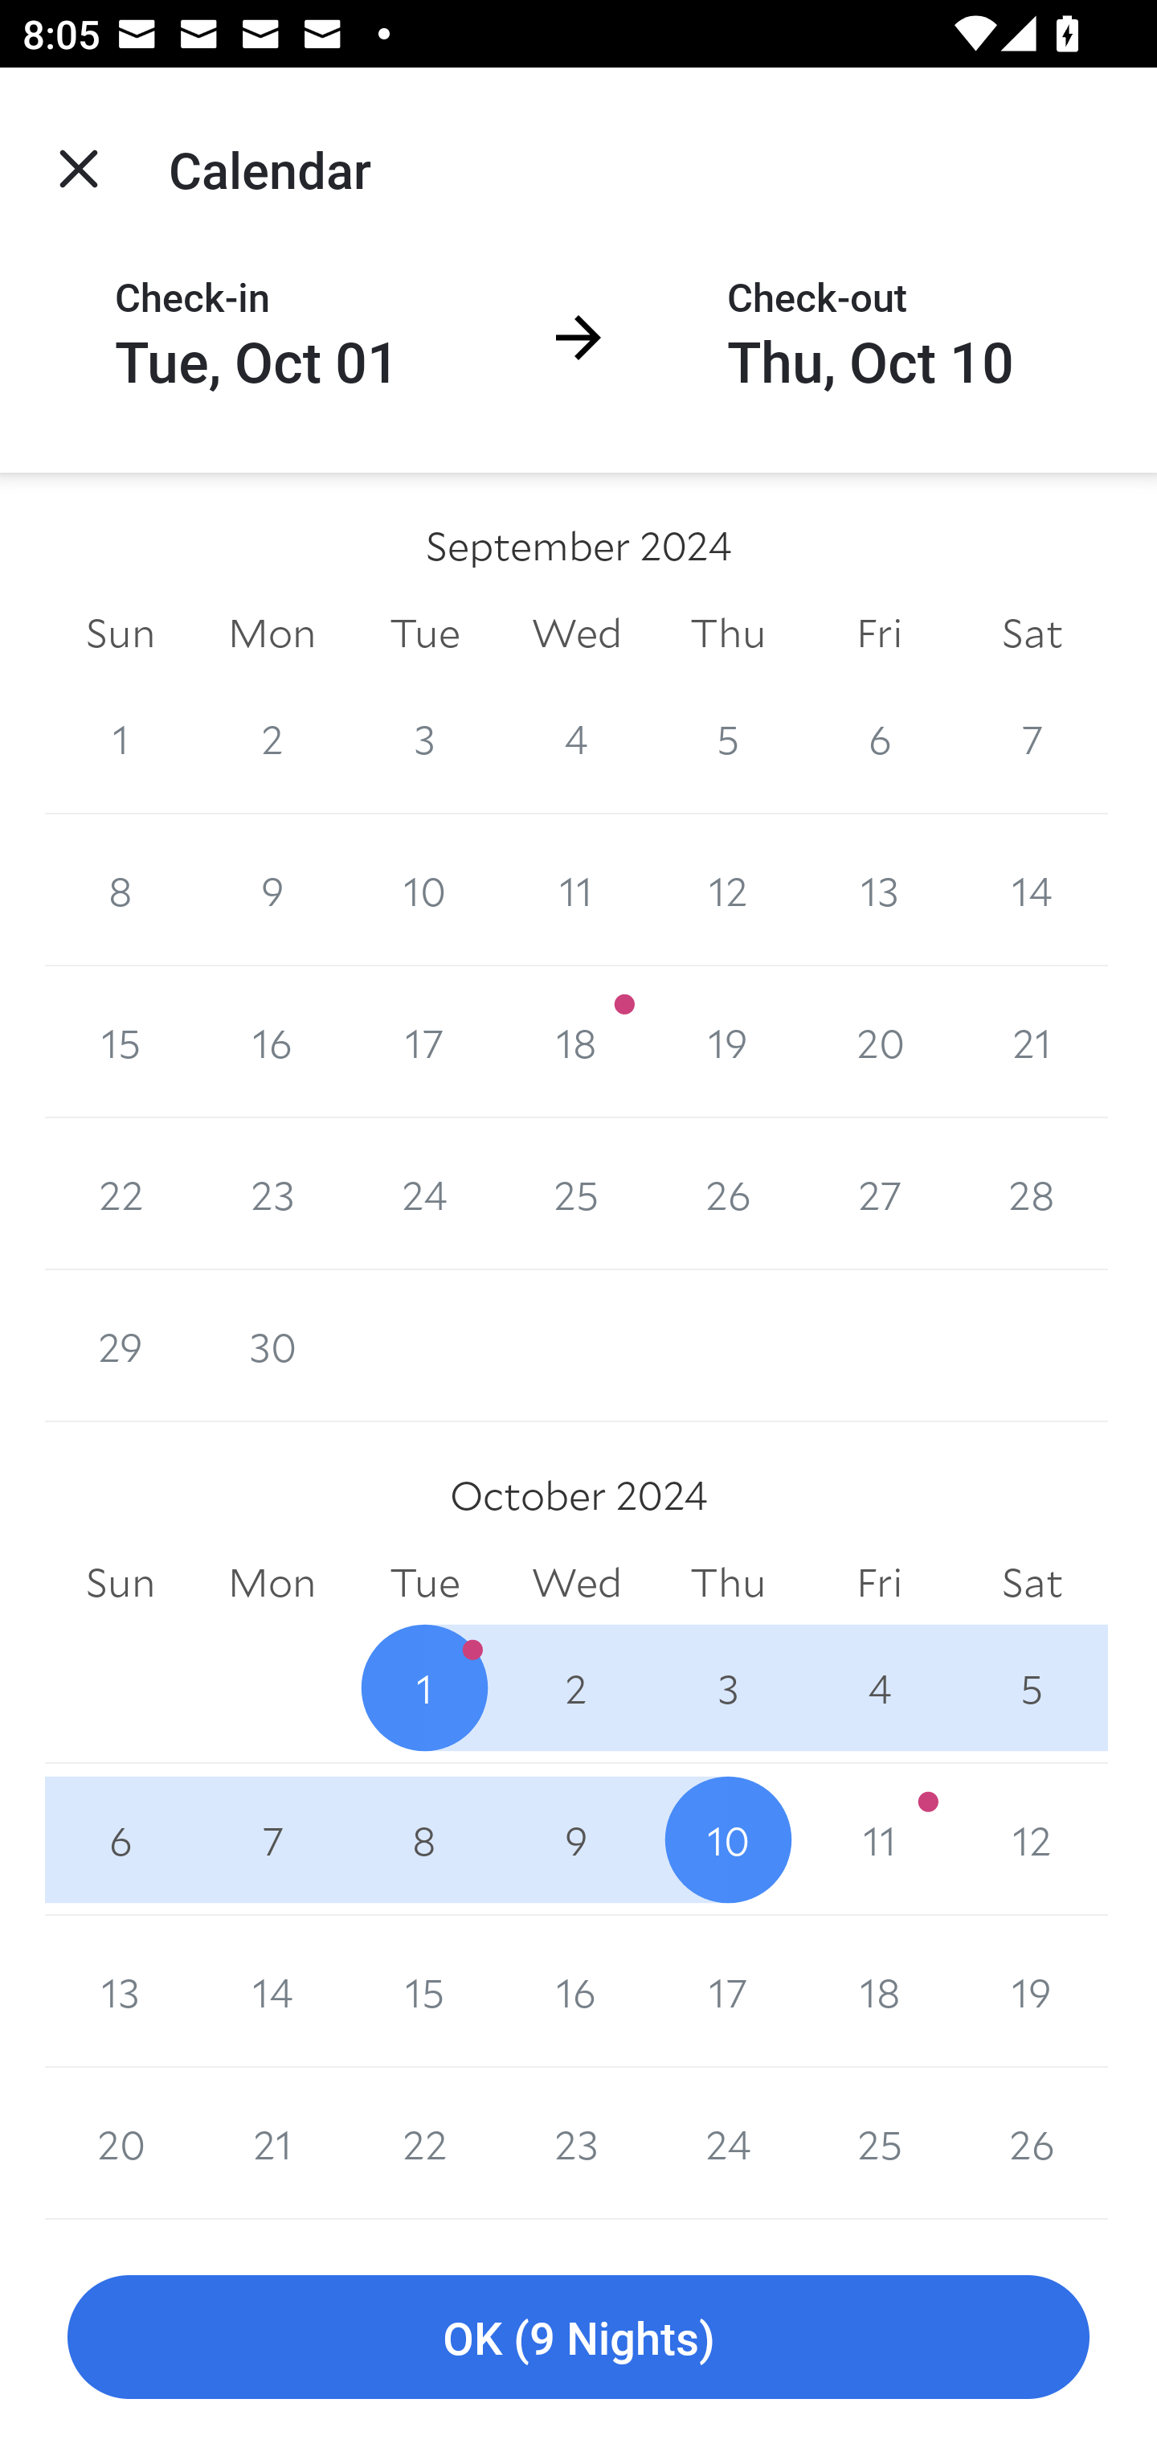  I want to click on 11 11 September 2024, so click(577, 889).